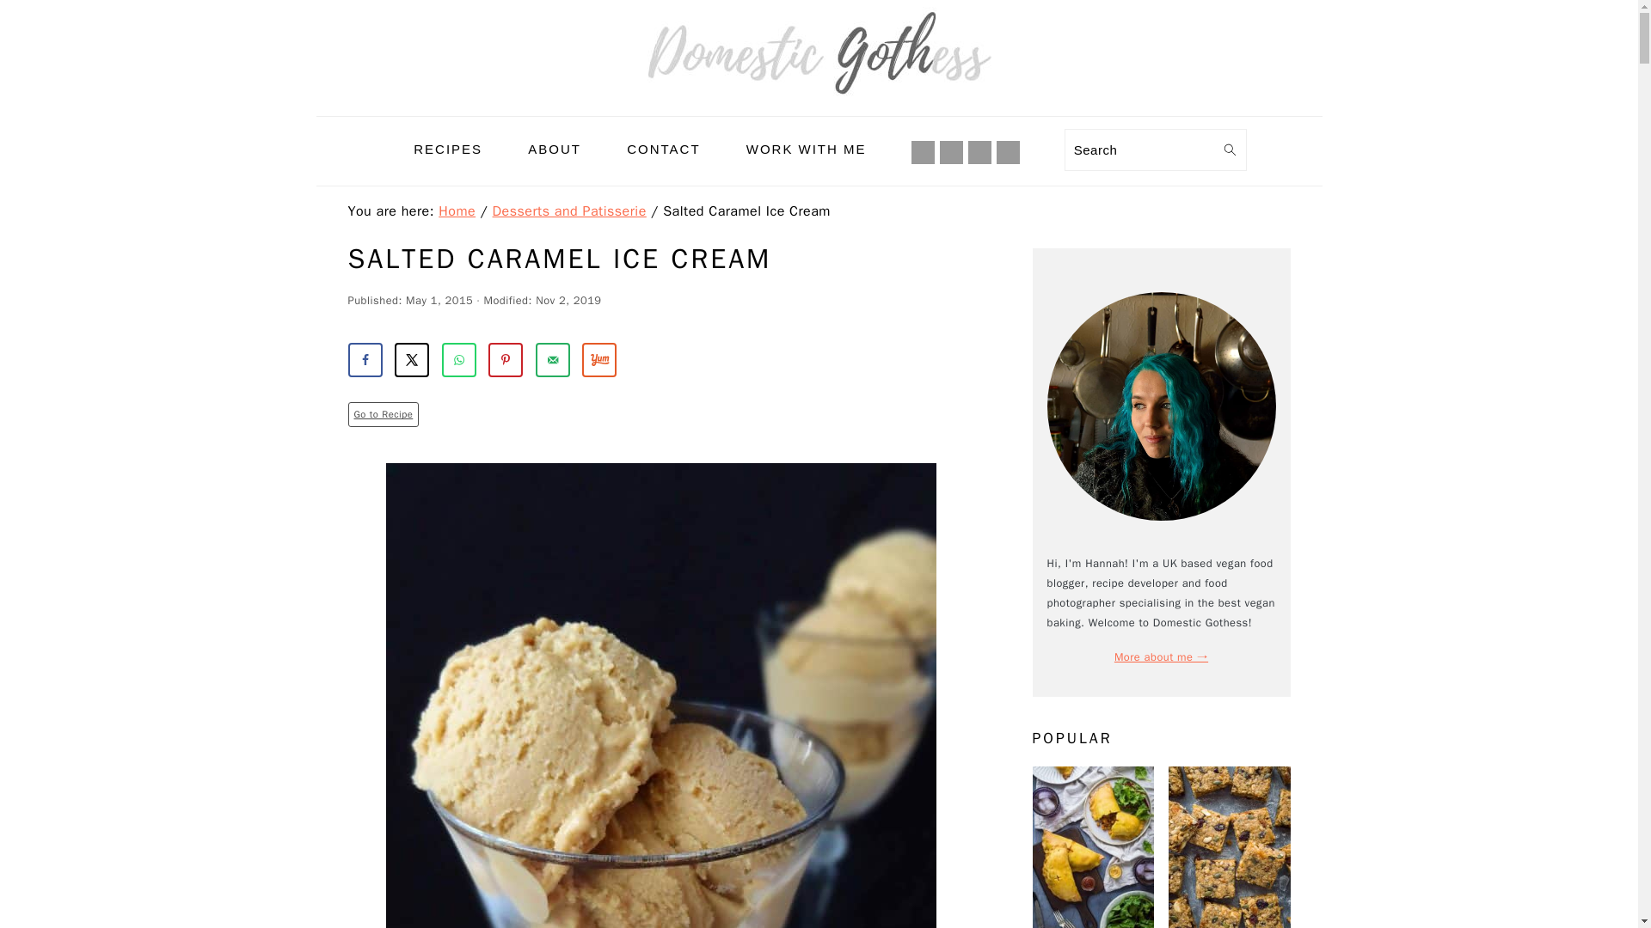  What do you see at coordinates (383, 413) in the screenshot?
I see `Go to Recipe` at bounding box center [383, 413].